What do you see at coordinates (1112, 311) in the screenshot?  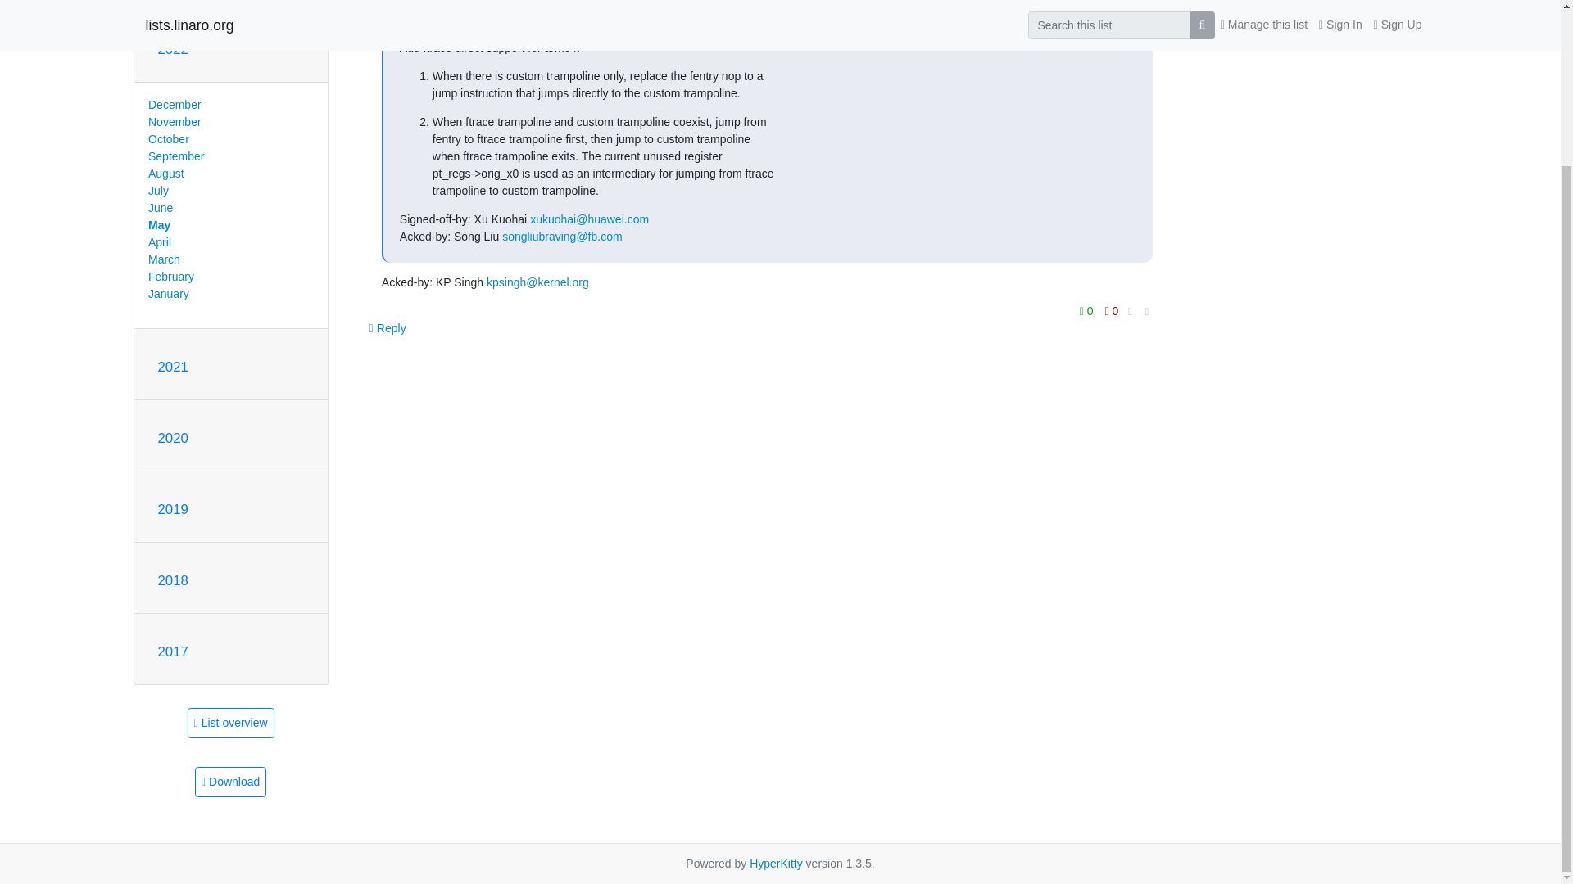 I see `You must be logged-in to vote.` at bounding box center [1112, 311].